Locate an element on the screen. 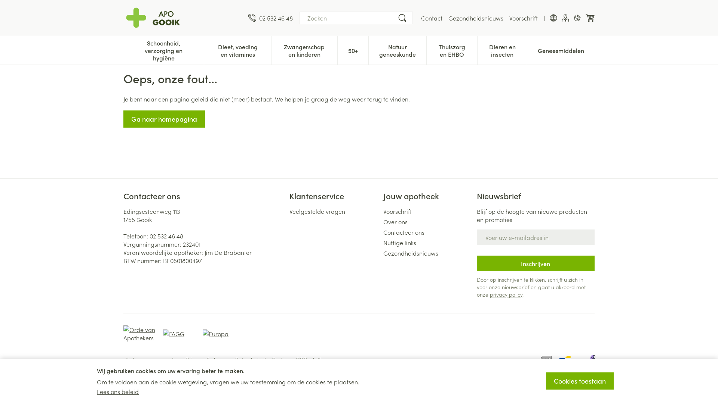 The image size is (718, 403). Voorschrift is located at coordinates (524, 18).